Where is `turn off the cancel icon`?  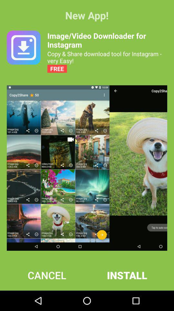
turn off the cancel icon is located at coordinates (47, 275).